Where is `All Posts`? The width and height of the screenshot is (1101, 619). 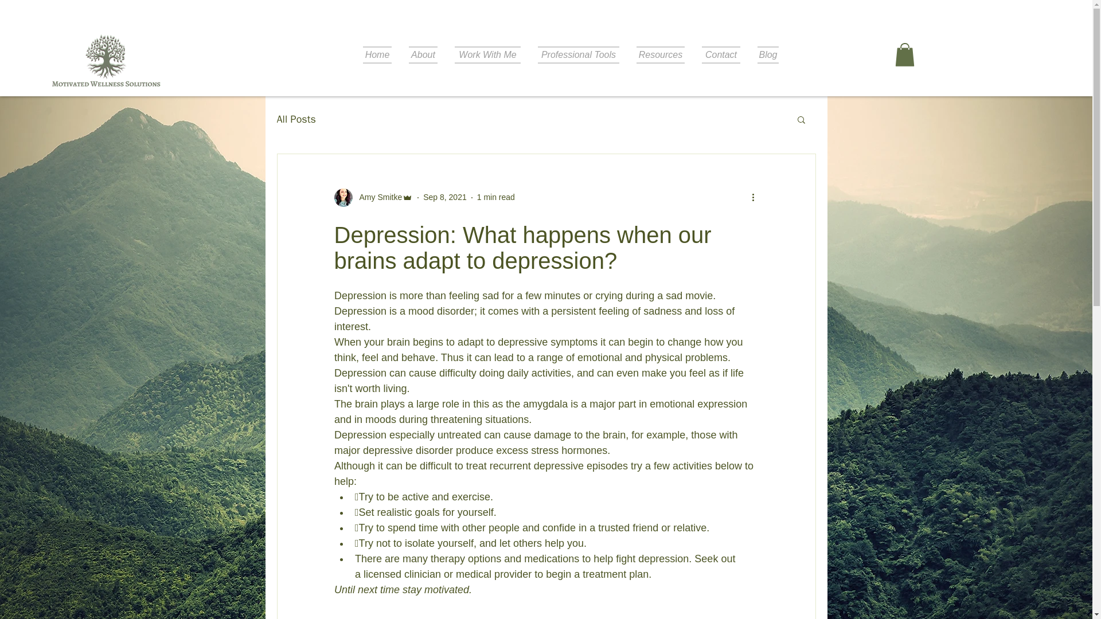 All Posts is located at coordinates (295, 119).